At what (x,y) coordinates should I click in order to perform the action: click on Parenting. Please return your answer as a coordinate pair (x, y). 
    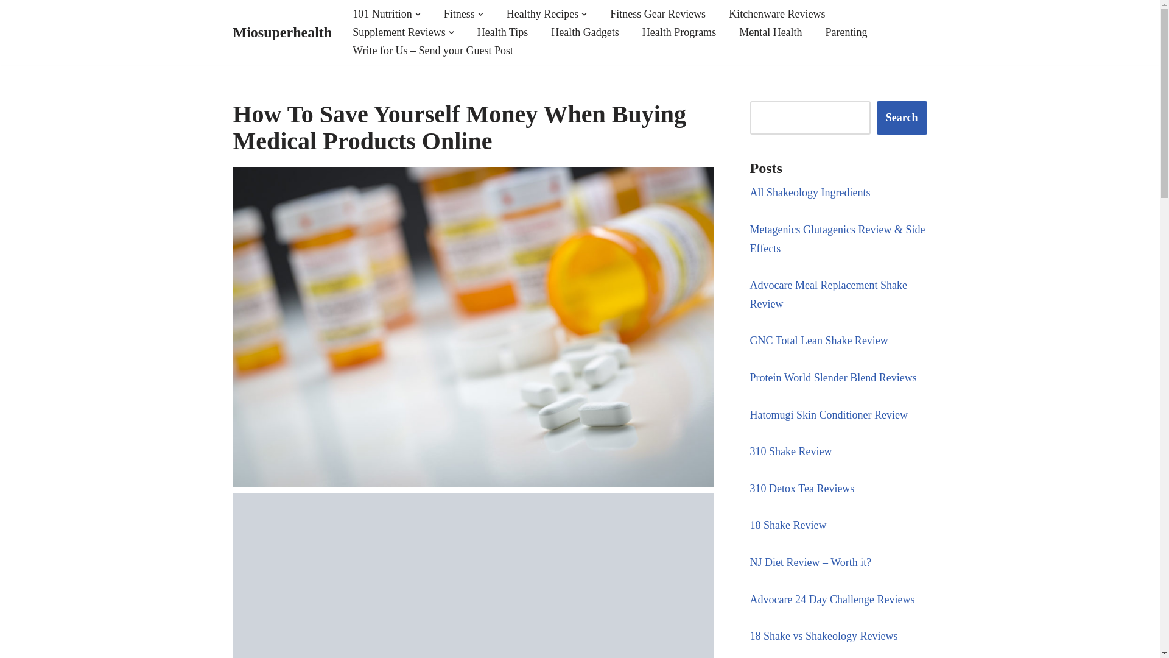
    Looking at the image, I should click on (846, 32).